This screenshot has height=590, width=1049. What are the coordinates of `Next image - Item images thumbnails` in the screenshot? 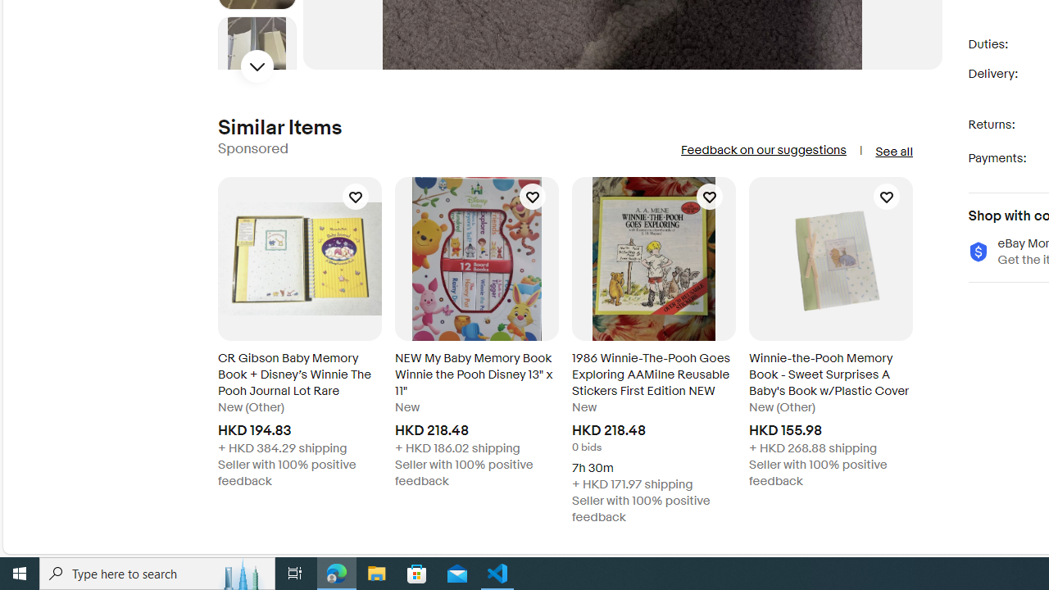 It's located at (257, 66).